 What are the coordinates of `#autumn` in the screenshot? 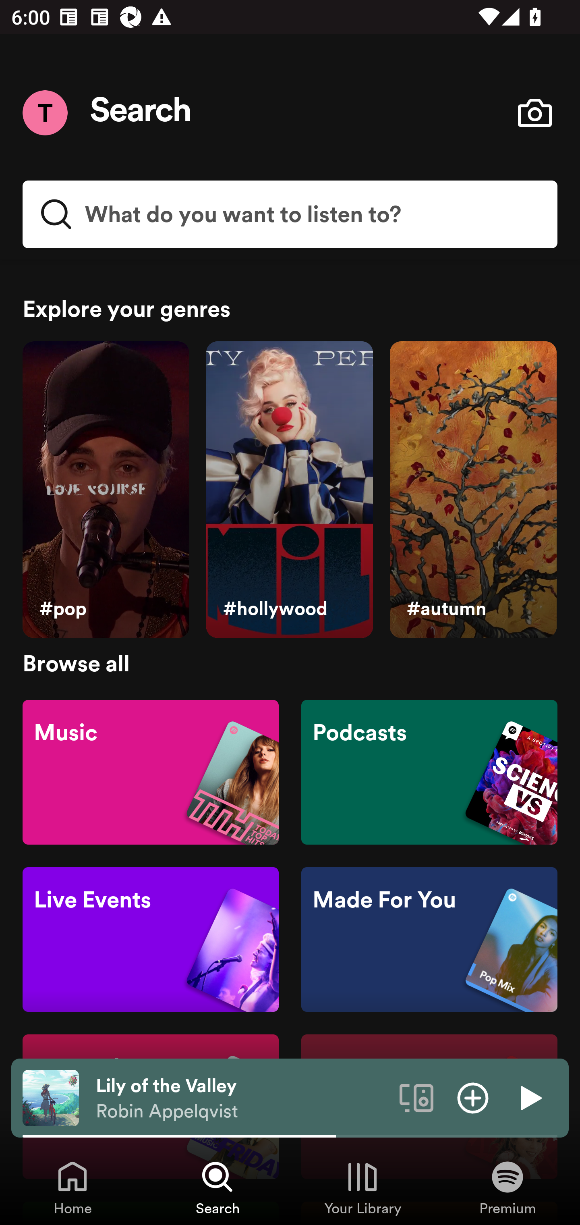 It's located at (473, 490).